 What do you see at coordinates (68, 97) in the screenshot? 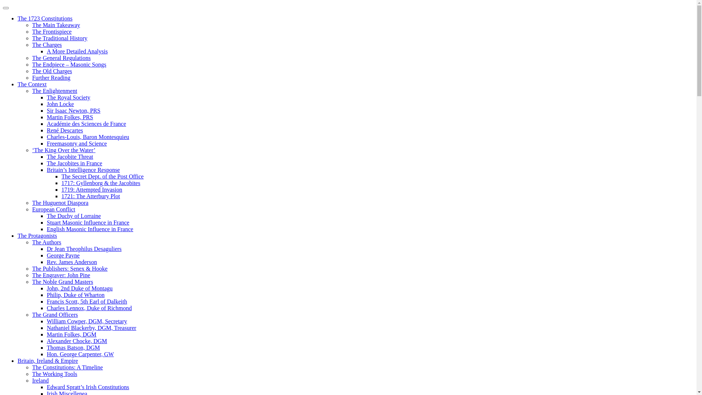
I see `The Royal Society` at bounding box center [68, 97].